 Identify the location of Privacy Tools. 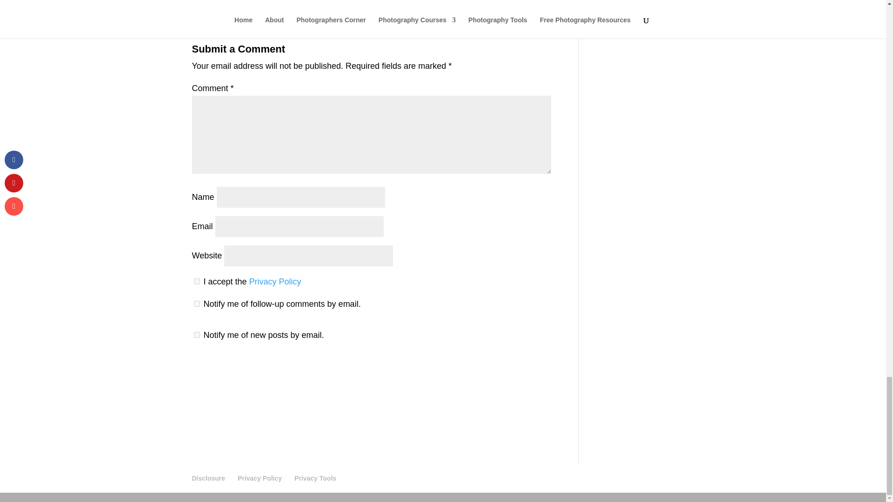
(315, 478).